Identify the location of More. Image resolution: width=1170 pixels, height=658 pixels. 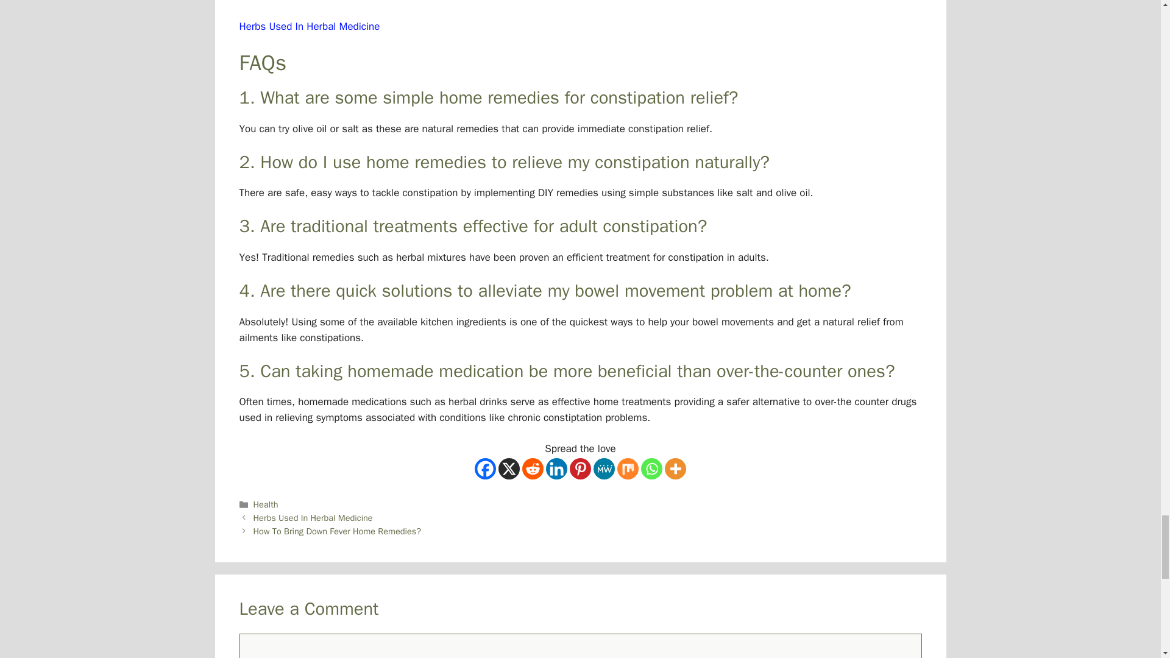
(675, 469).